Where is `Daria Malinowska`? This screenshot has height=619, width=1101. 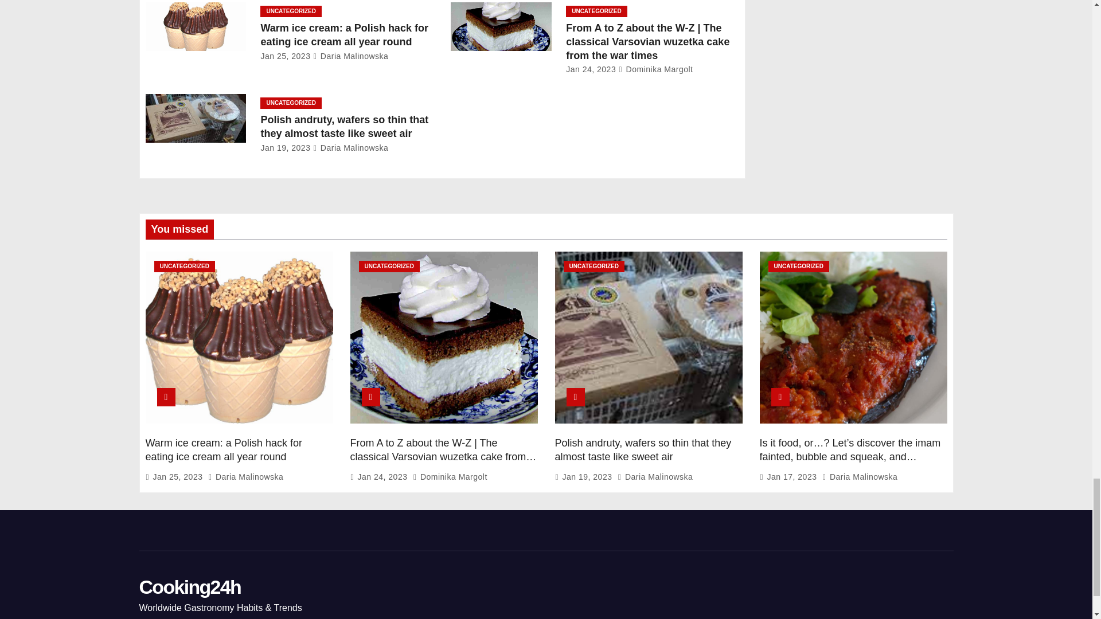
Daria Malinowska is located at coordinates (350, 56).